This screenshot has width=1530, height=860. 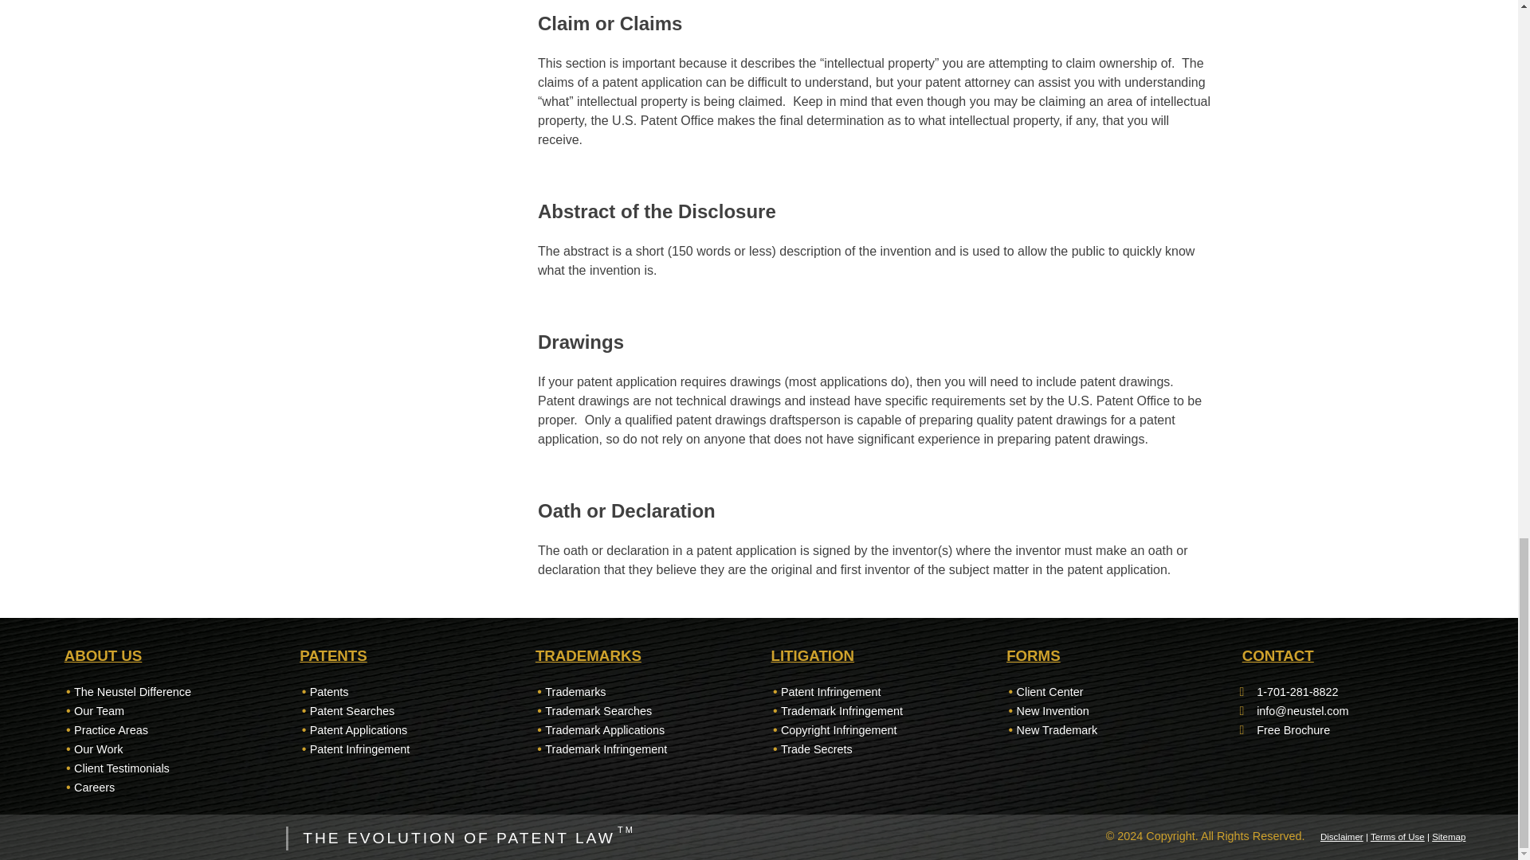 I want to click on Client Testimonials, so click(x=121, y=768).